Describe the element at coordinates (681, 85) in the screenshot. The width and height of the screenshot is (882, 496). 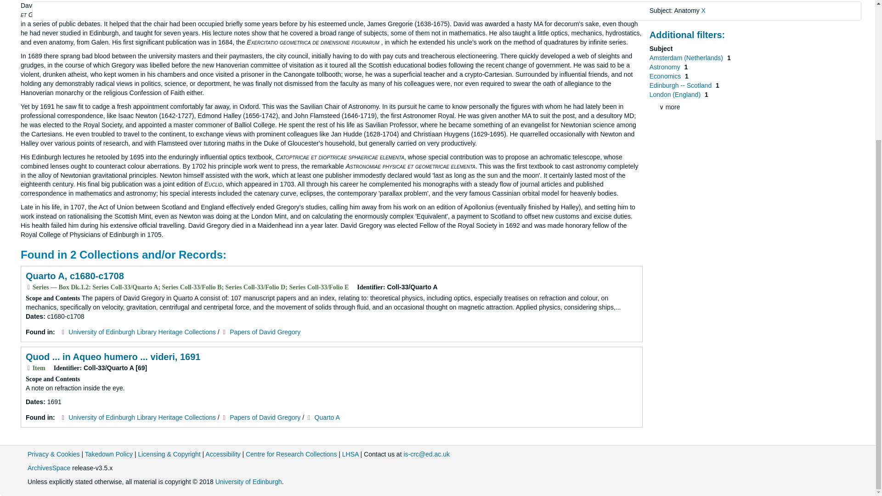
I see `Filter By 'Edinburgh -- Scotland'` at that location.